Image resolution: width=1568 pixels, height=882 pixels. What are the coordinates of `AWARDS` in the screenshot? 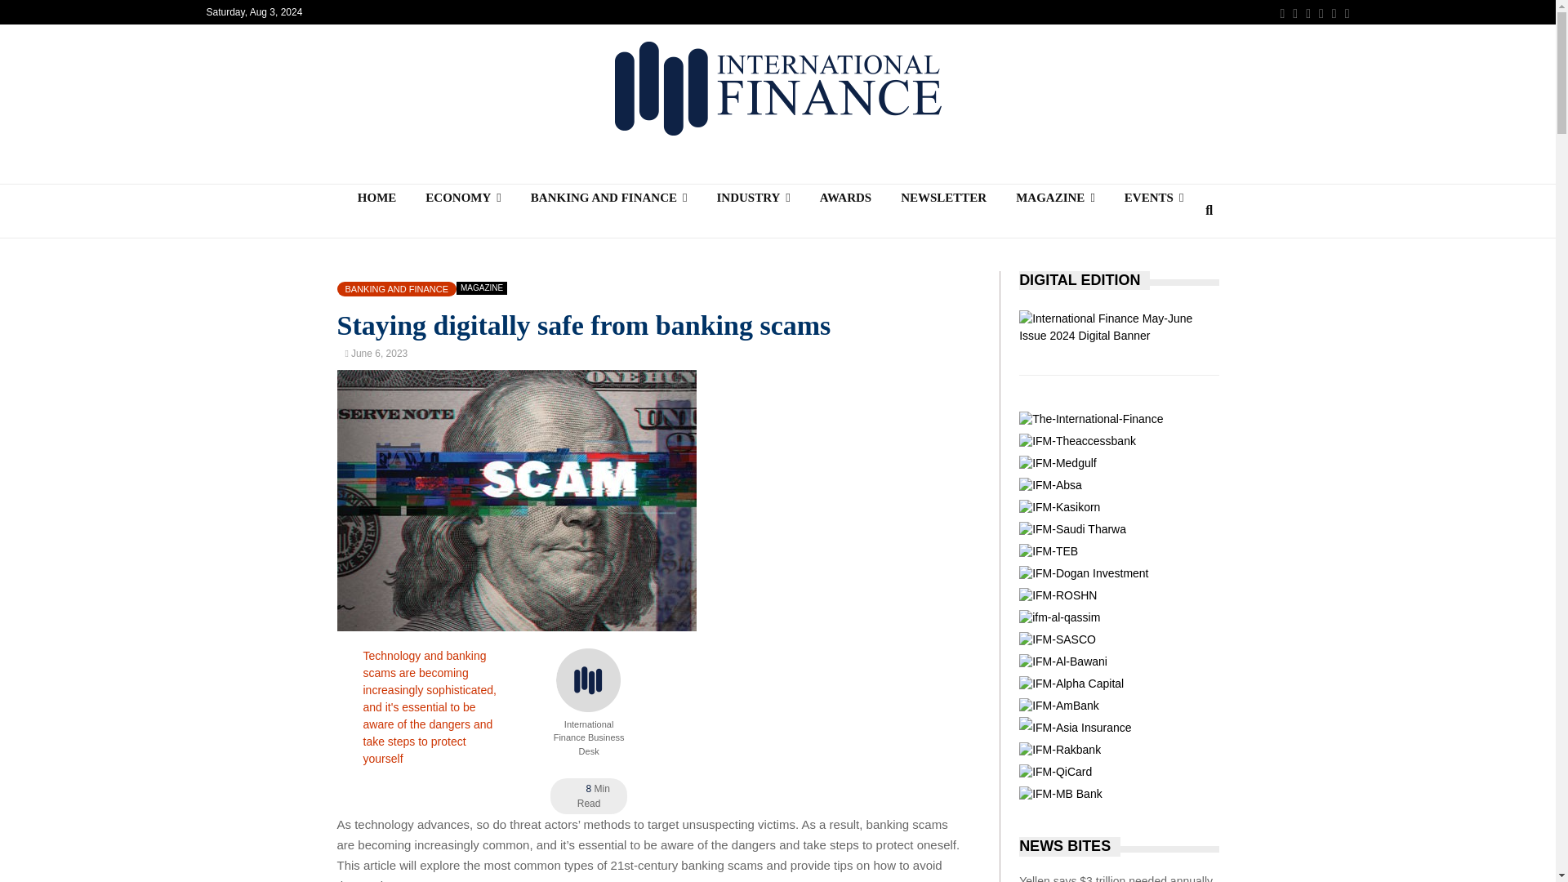 It's located at (845, 198).